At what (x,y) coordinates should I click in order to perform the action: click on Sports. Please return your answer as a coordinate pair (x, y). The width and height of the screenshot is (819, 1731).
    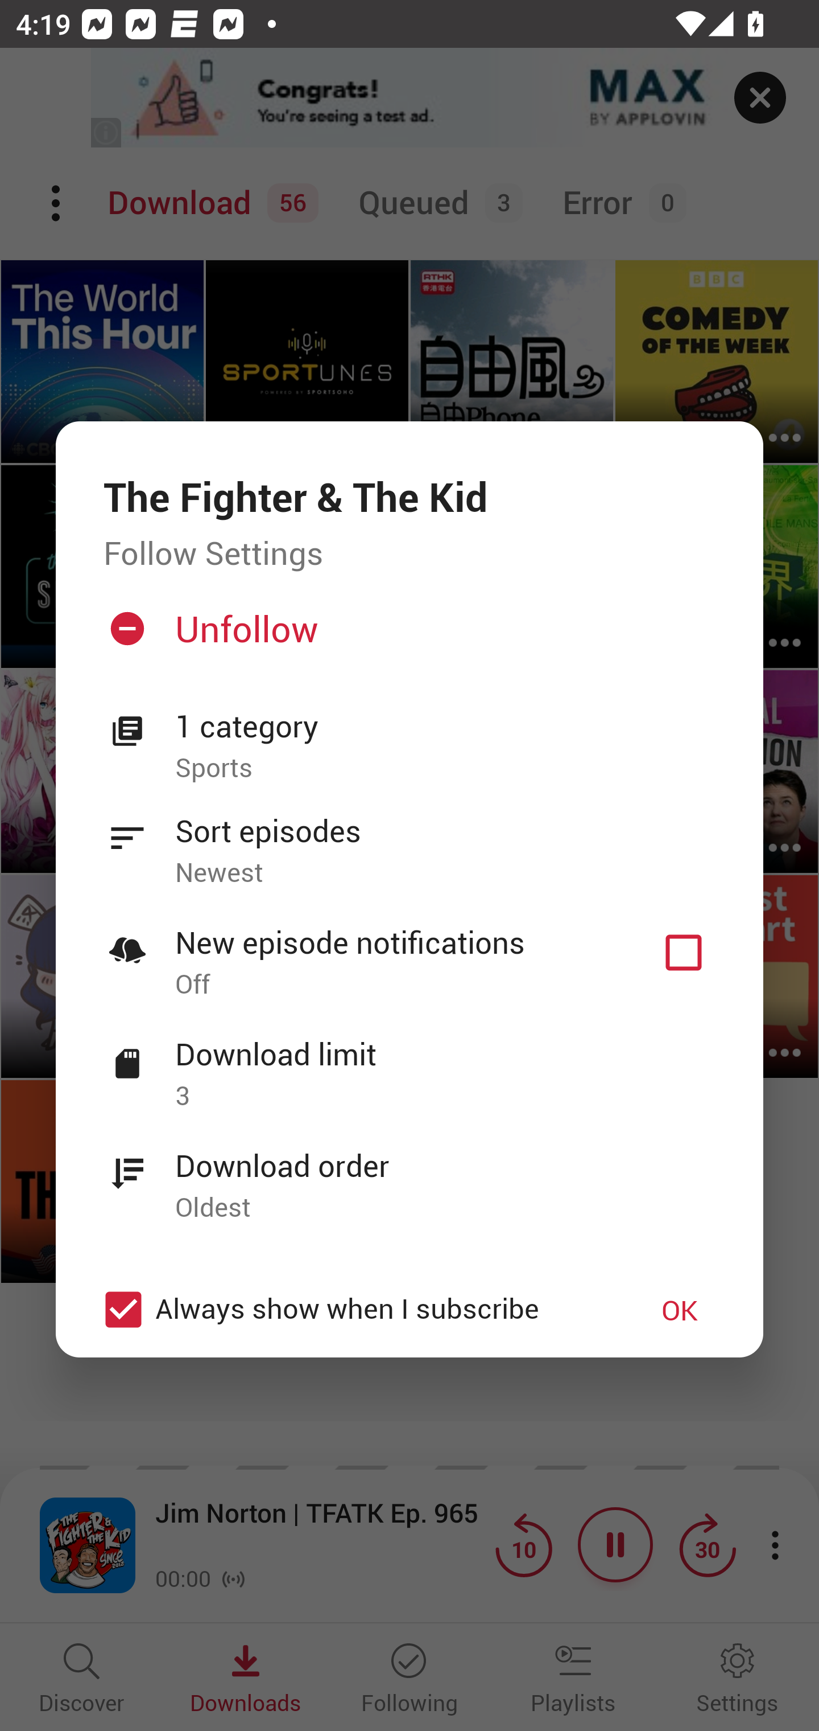
    Looking at the image, I should click on (445, 769).